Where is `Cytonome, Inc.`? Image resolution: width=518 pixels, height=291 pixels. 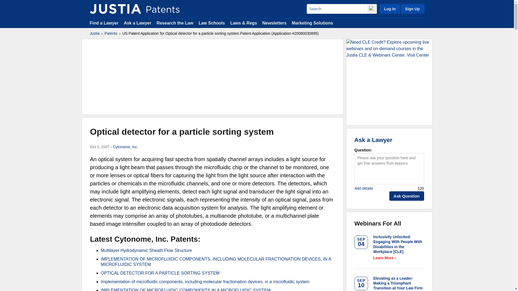 Cytonome, Inc. is located at coordinates (125, 147).